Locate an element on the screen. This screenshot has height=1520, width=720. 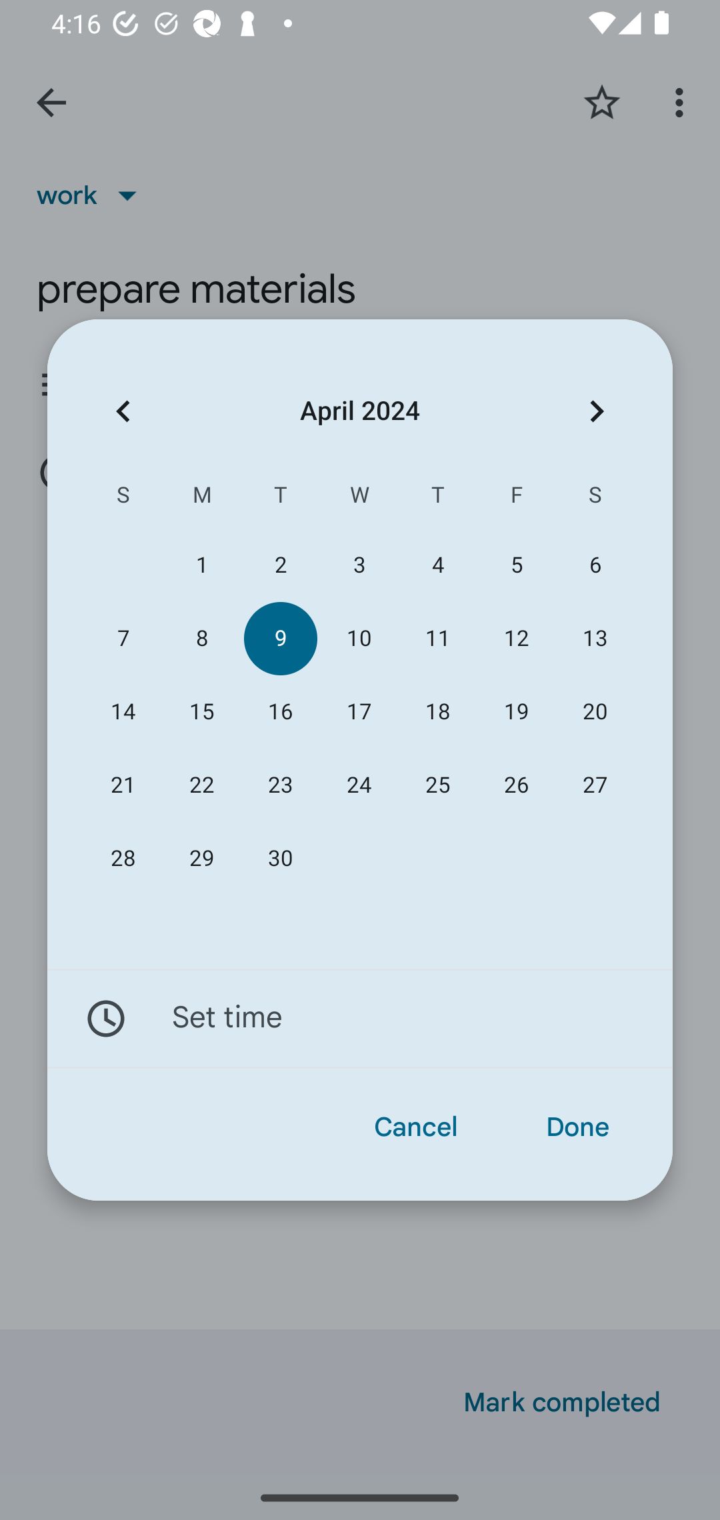
13 13 April 2024 is located at coordinates (595, 638).